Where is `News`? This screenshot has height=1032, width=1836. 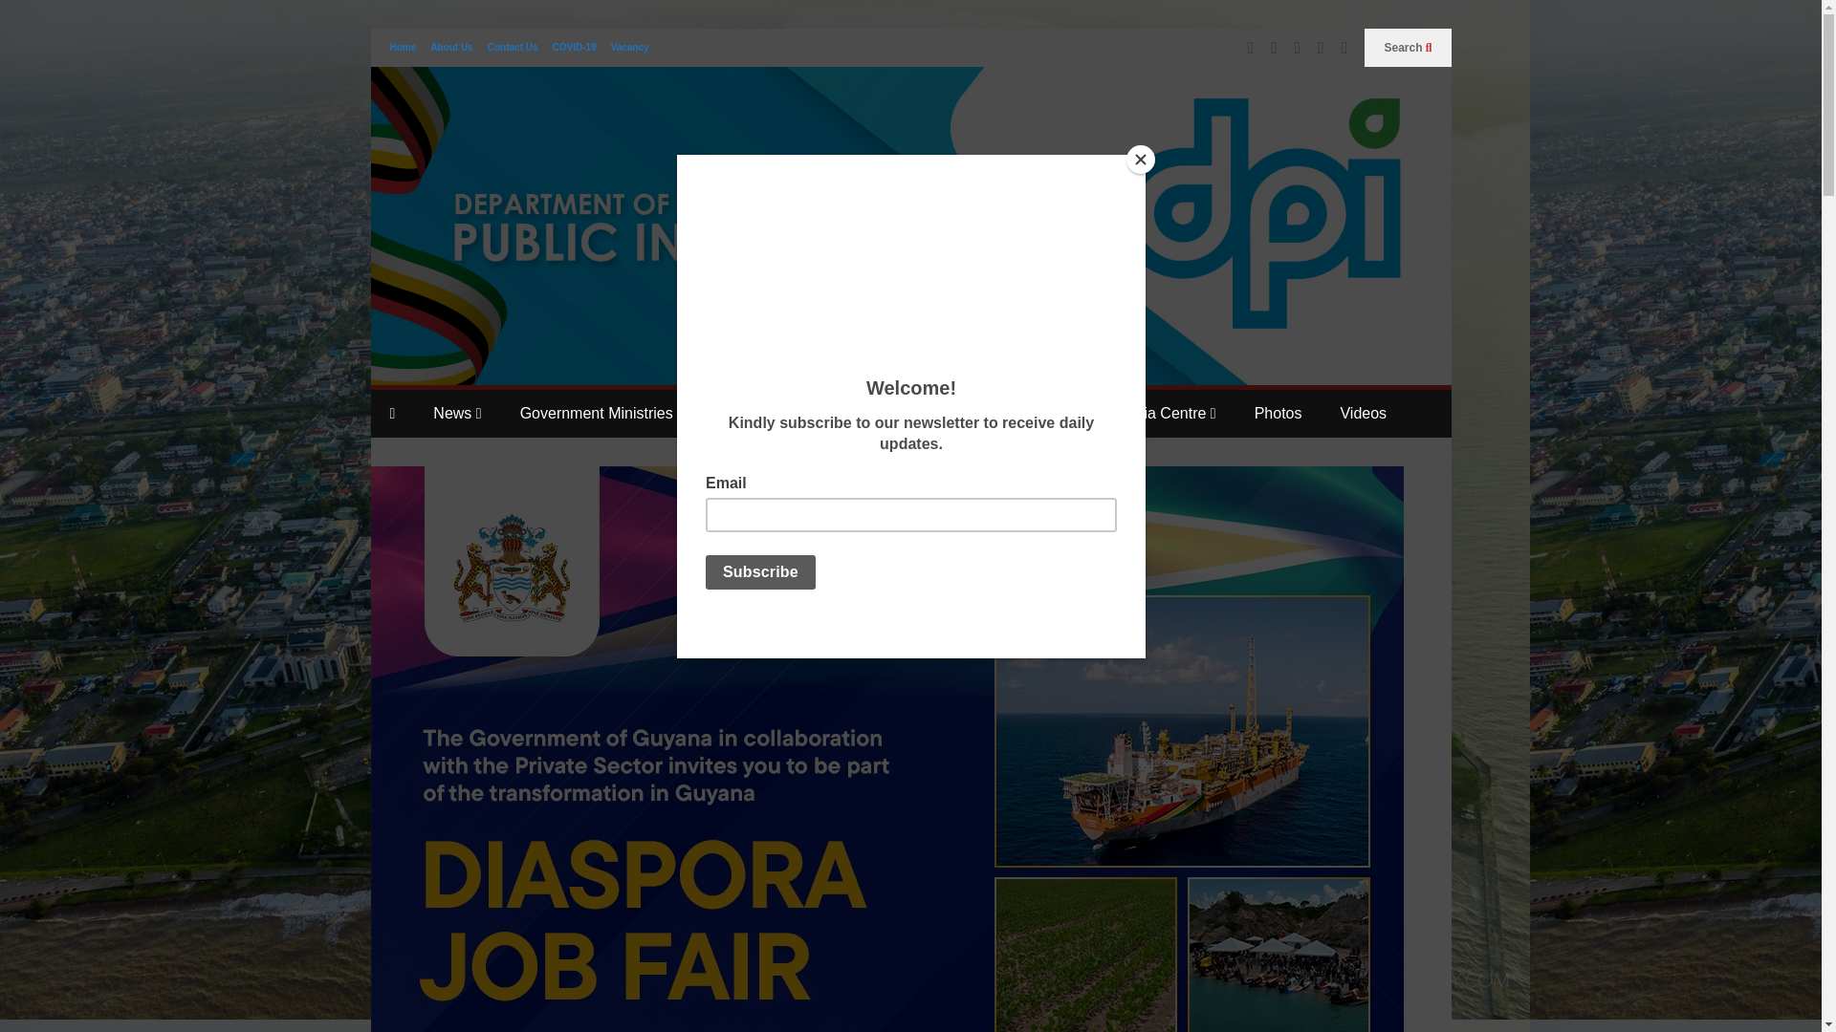 News is located at coordinates (457, 413).